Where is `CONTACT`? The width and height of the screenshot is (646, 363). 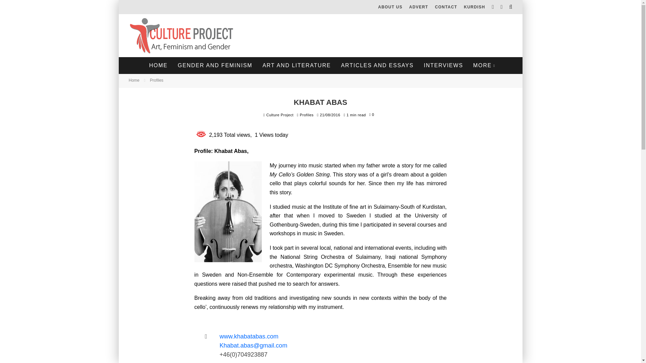
CONTACT is located at coordinates (446, 7).